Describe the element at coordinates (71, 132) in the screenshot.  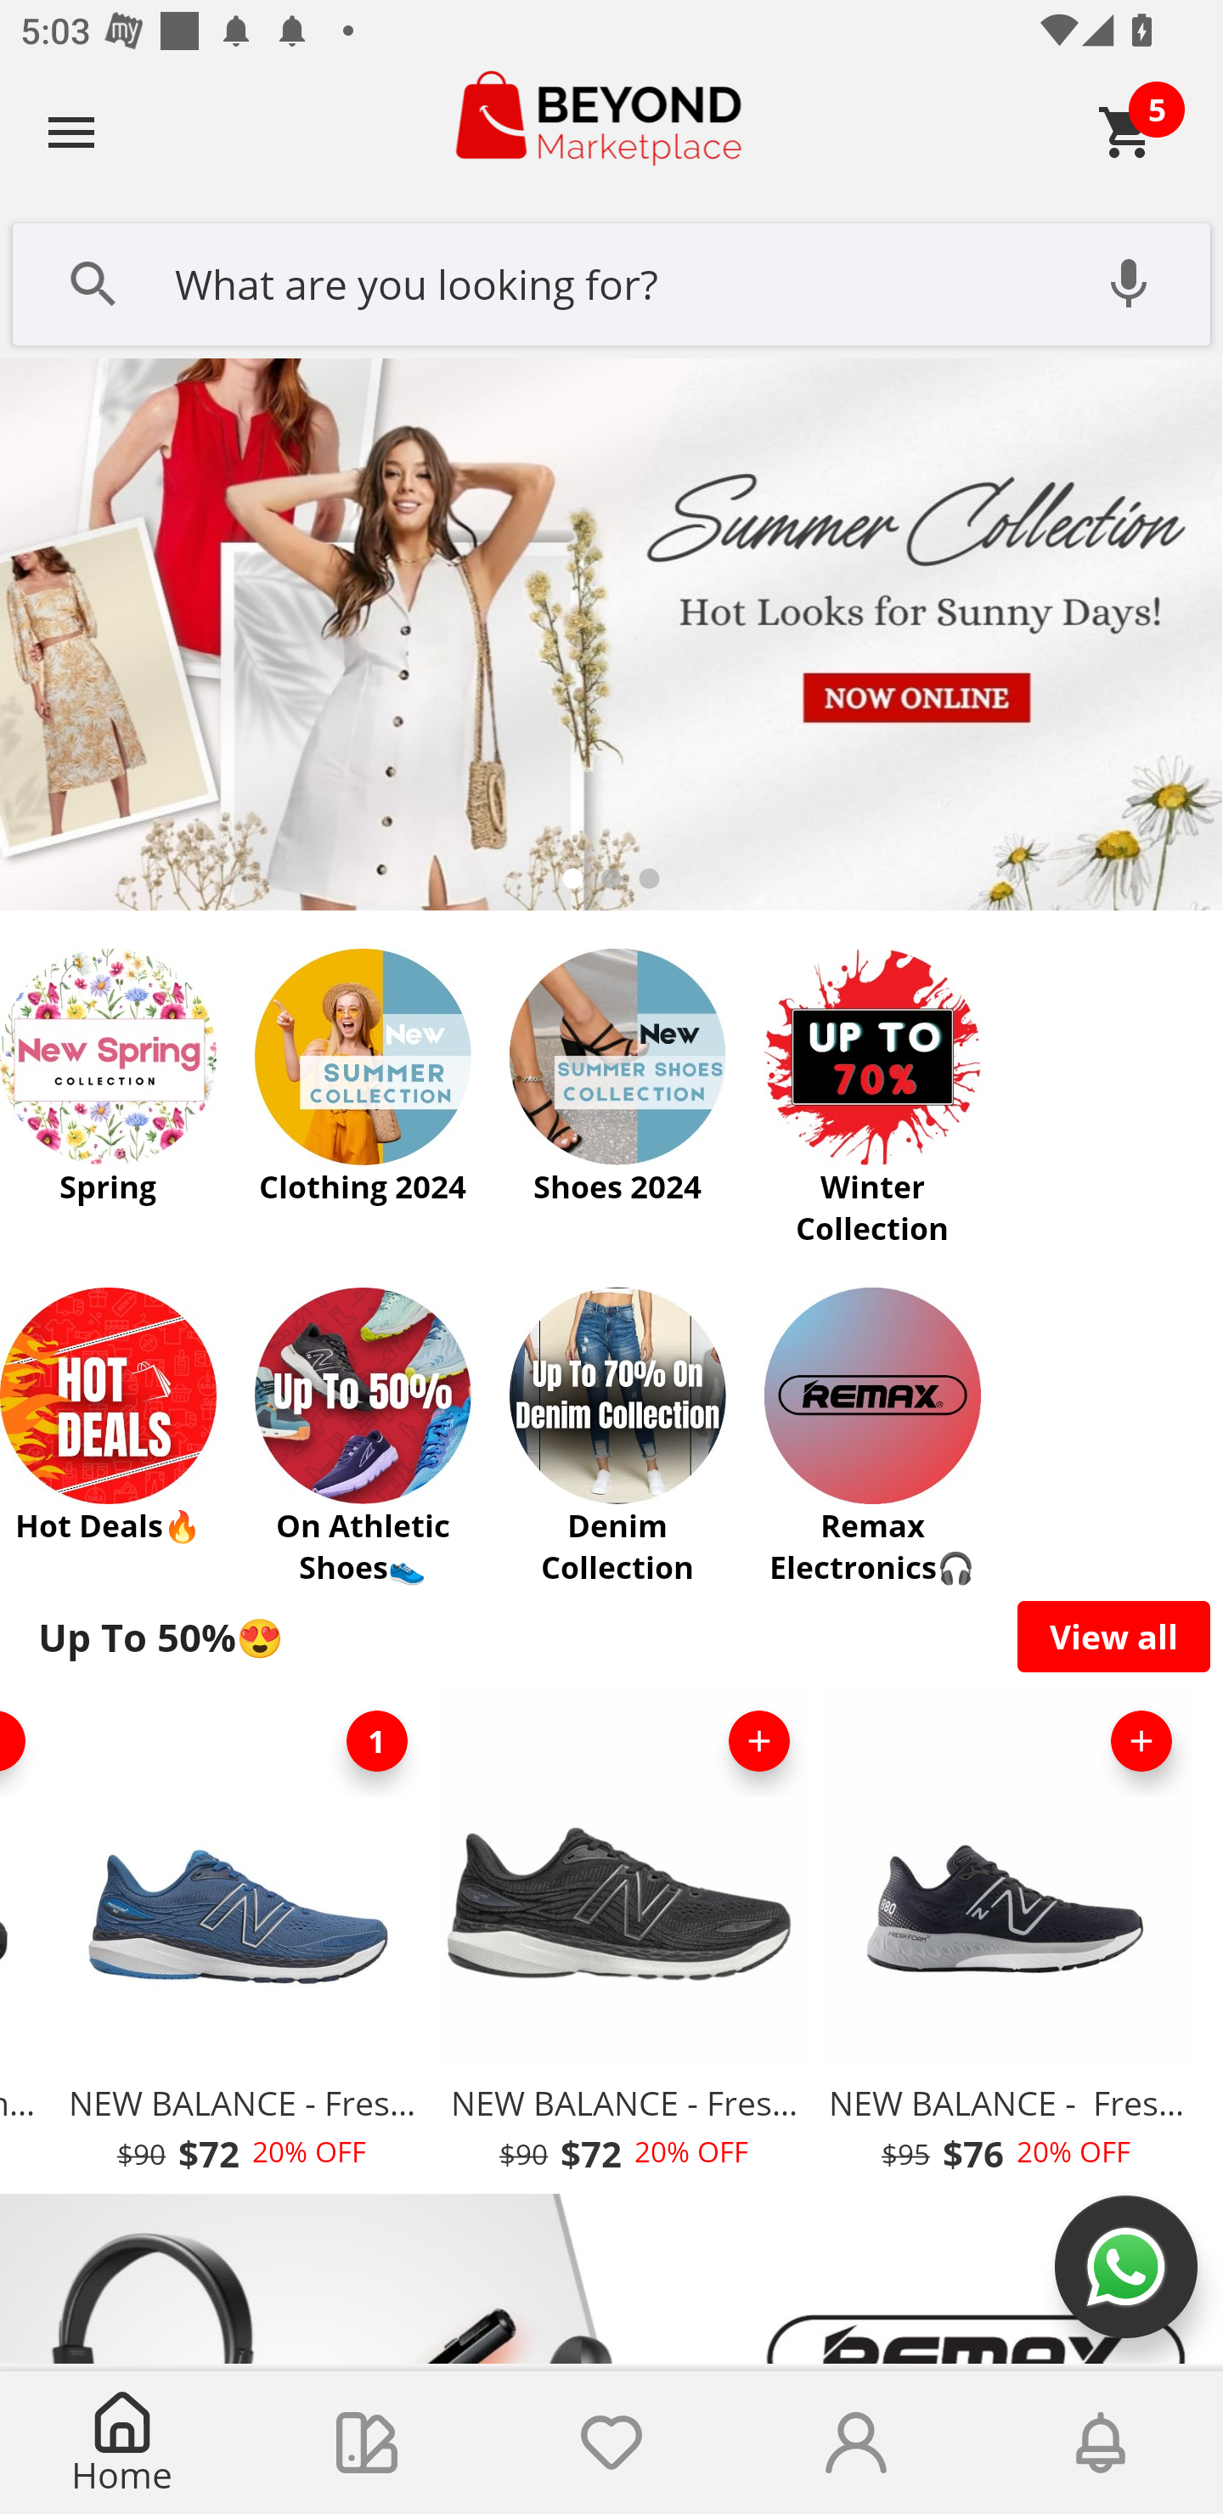
I see `Navigate up` at that location.